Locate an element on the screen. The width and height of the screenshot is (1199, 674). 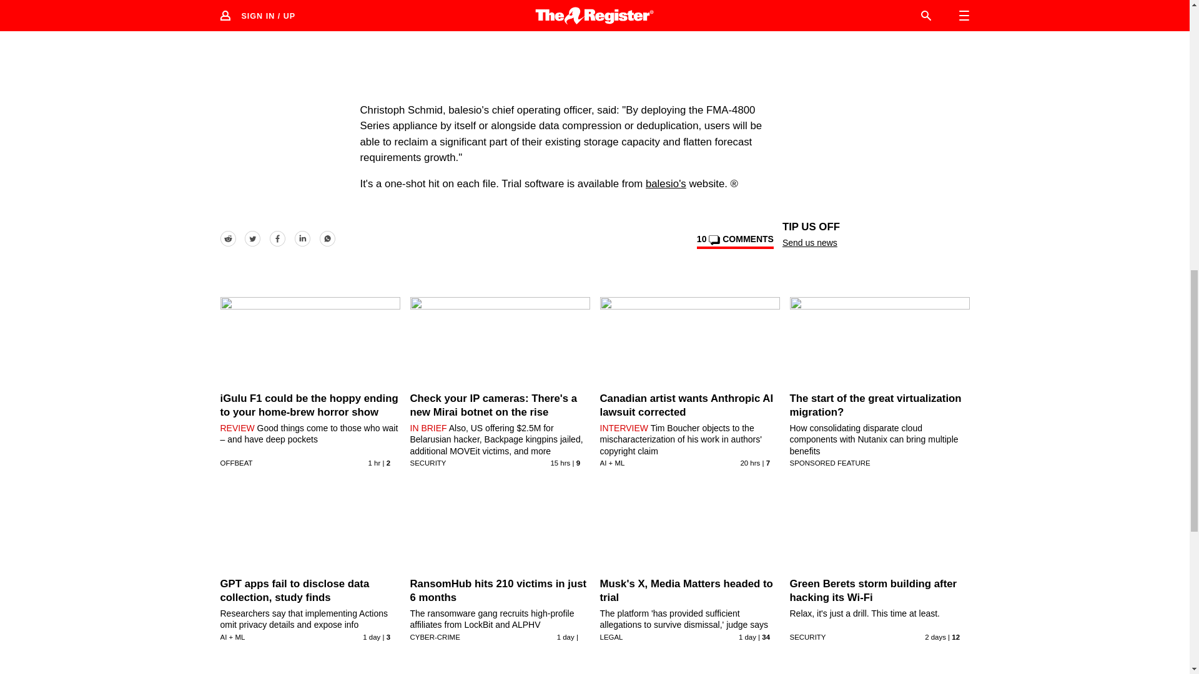
31 Aug 2024 5:0 is located at coordinates (371, 637).